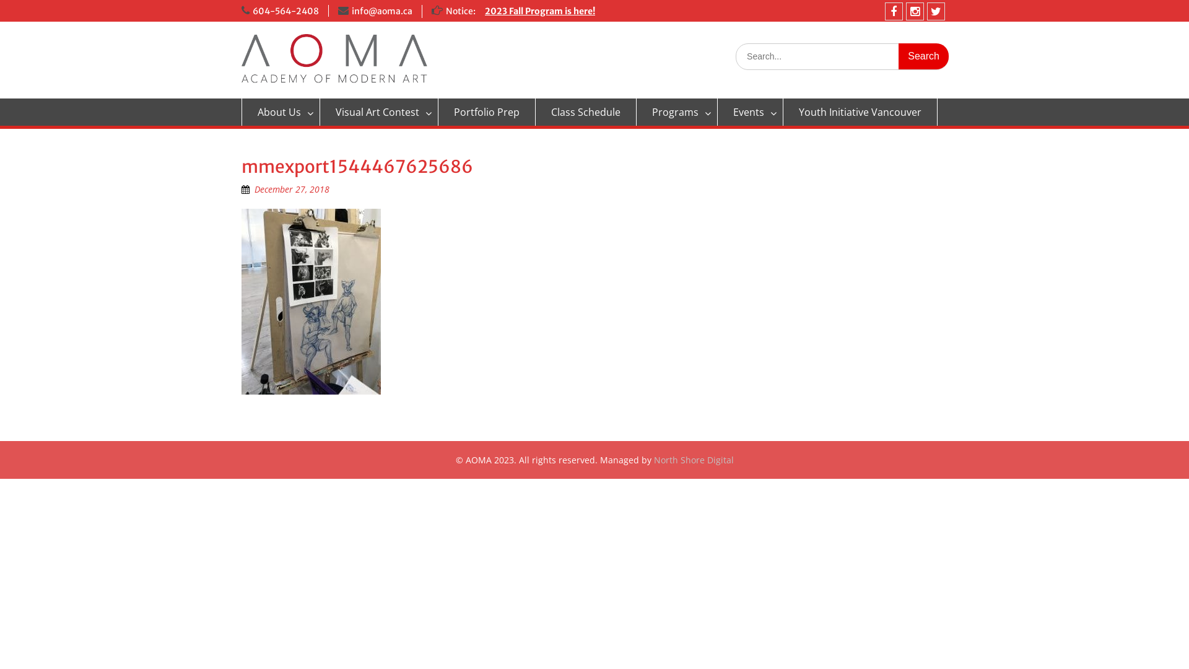  Describe the element at coordinates (286, 11) in the screenshot. I see `604-564-2408` at that location.